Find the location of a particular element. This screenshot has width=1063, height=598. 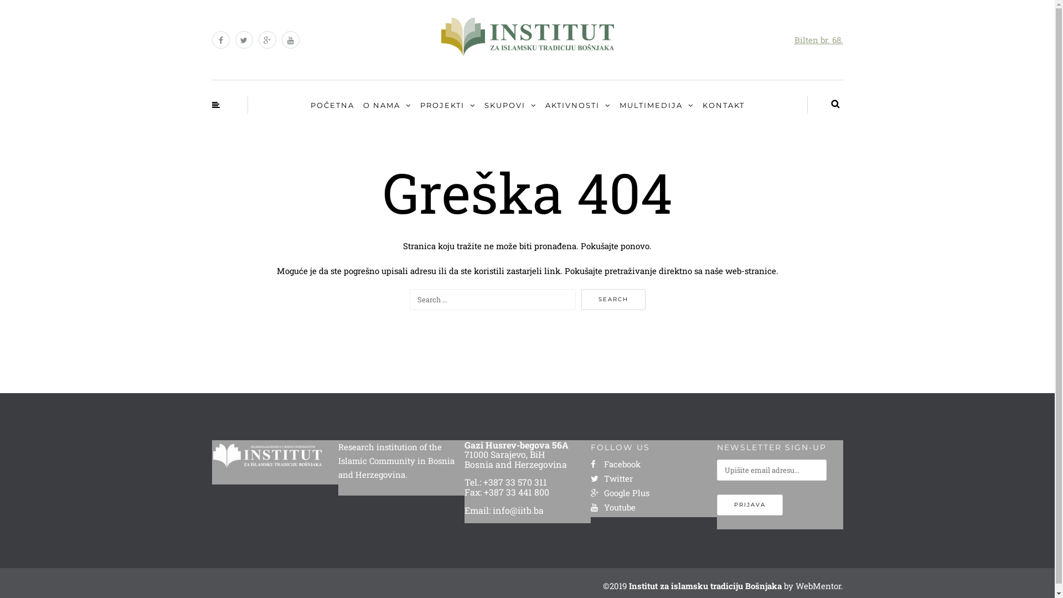

Prijava is located at coordinates (53, 524).